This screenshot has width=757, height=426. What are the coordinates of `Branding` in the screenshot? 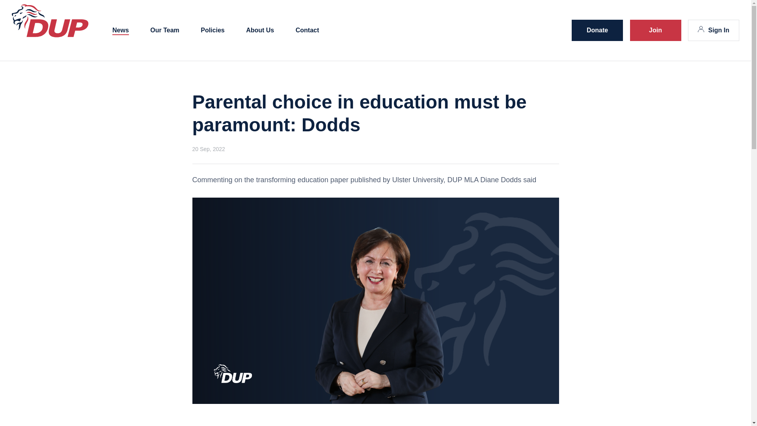 It's located at (50, 21).